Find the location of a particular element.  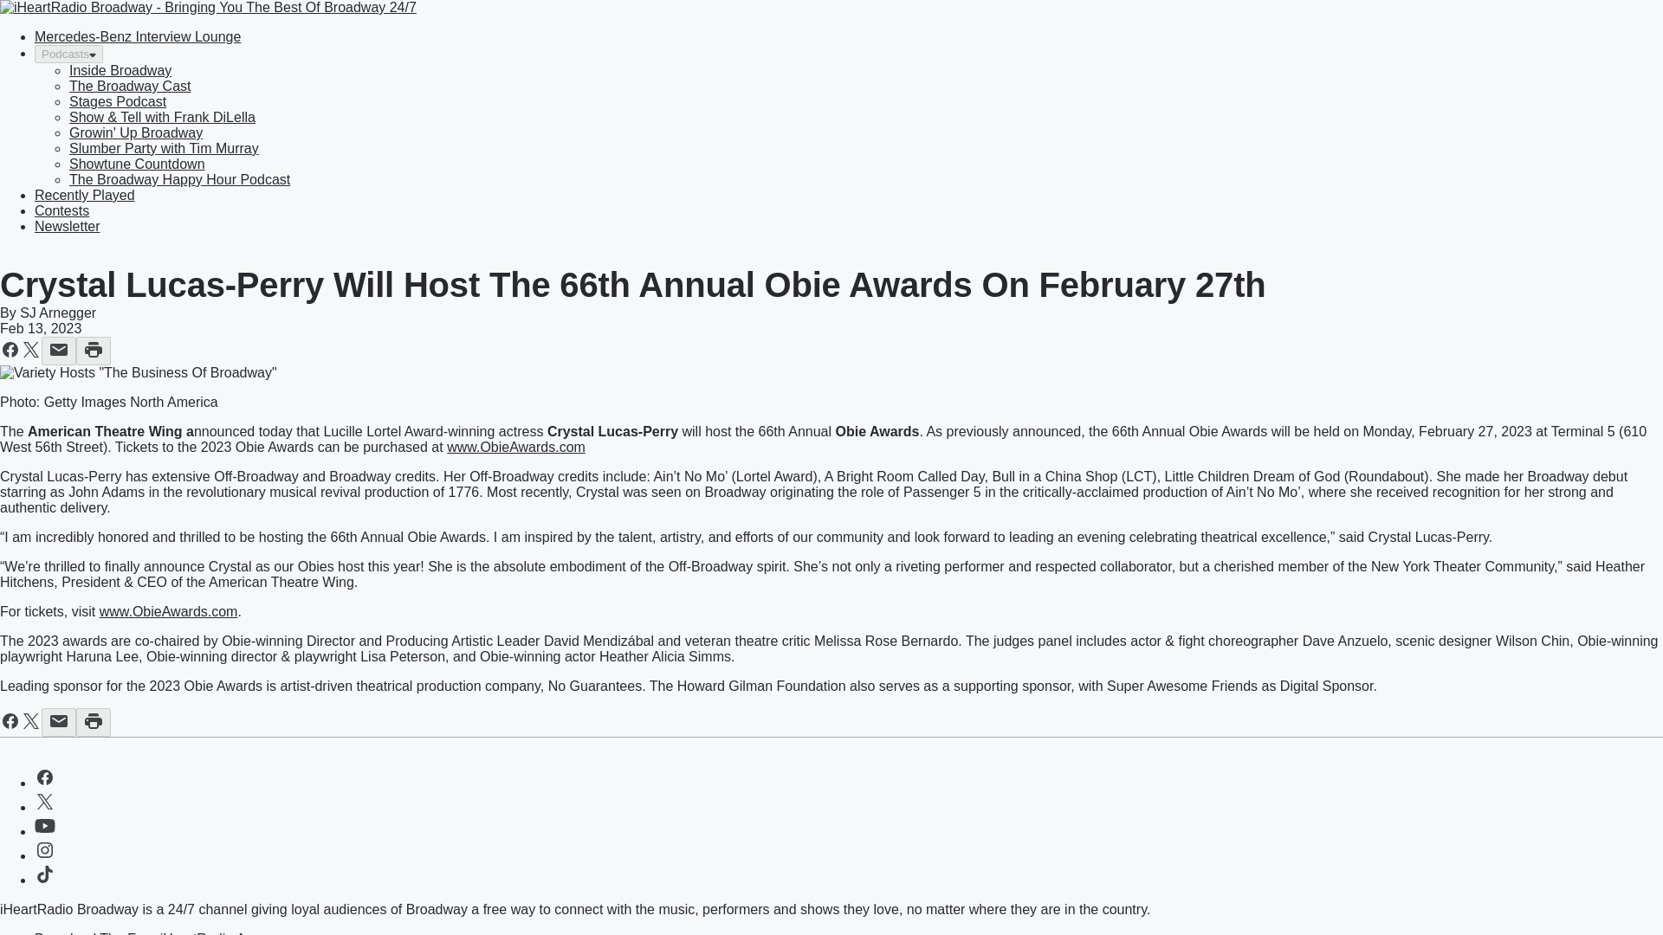

Newsletter is located at coordinates (68, 226).